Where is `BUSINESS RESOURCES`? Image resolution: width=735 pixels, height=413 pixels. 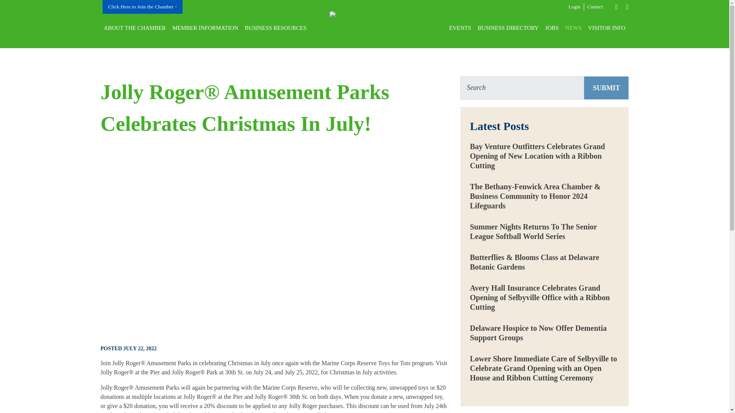
BUSINESS RESOURCES is located at coordinates (276, 28).